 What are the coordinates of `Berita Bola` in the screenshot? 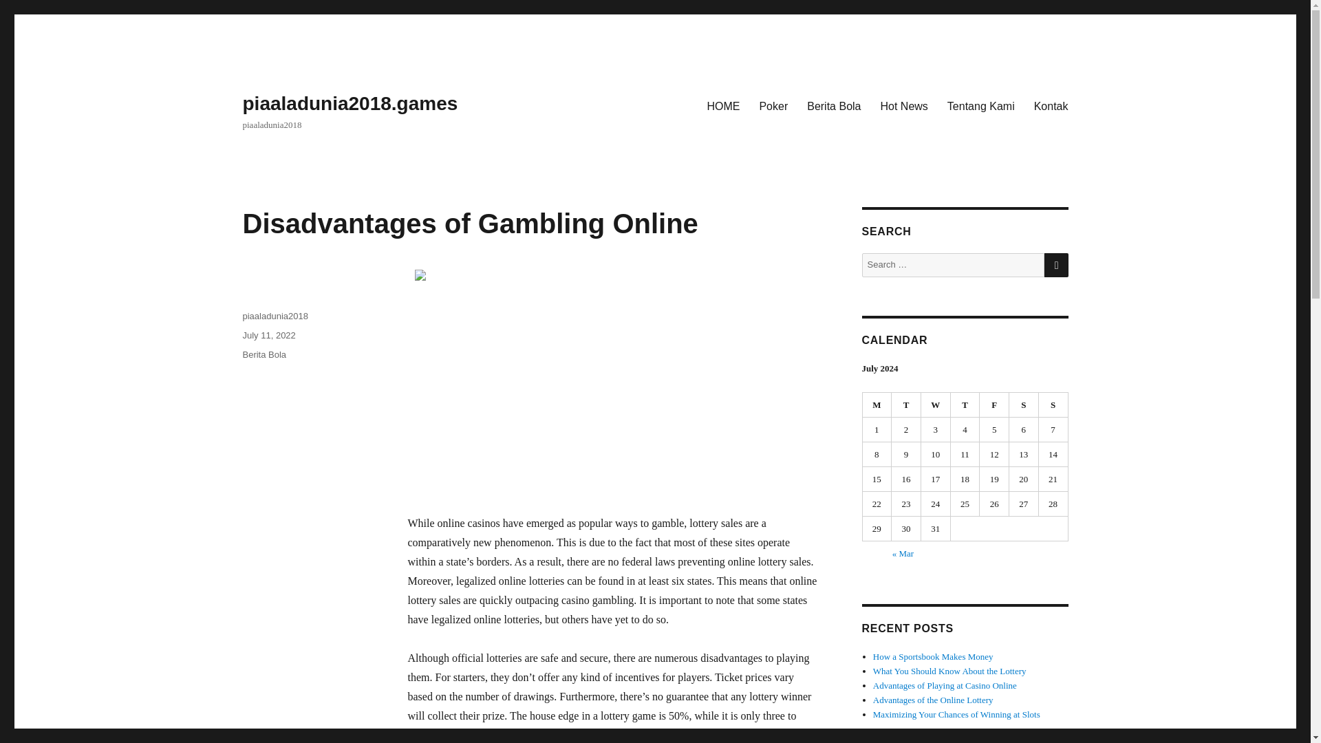 It's located at (834, 105).